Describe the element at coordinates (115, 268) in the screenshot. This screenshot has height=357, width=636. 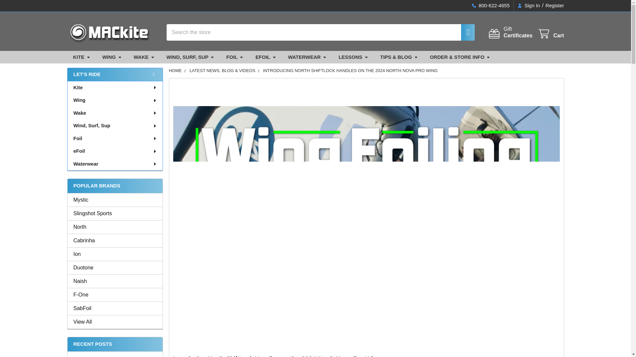
I see `Cabrinha` at that location.